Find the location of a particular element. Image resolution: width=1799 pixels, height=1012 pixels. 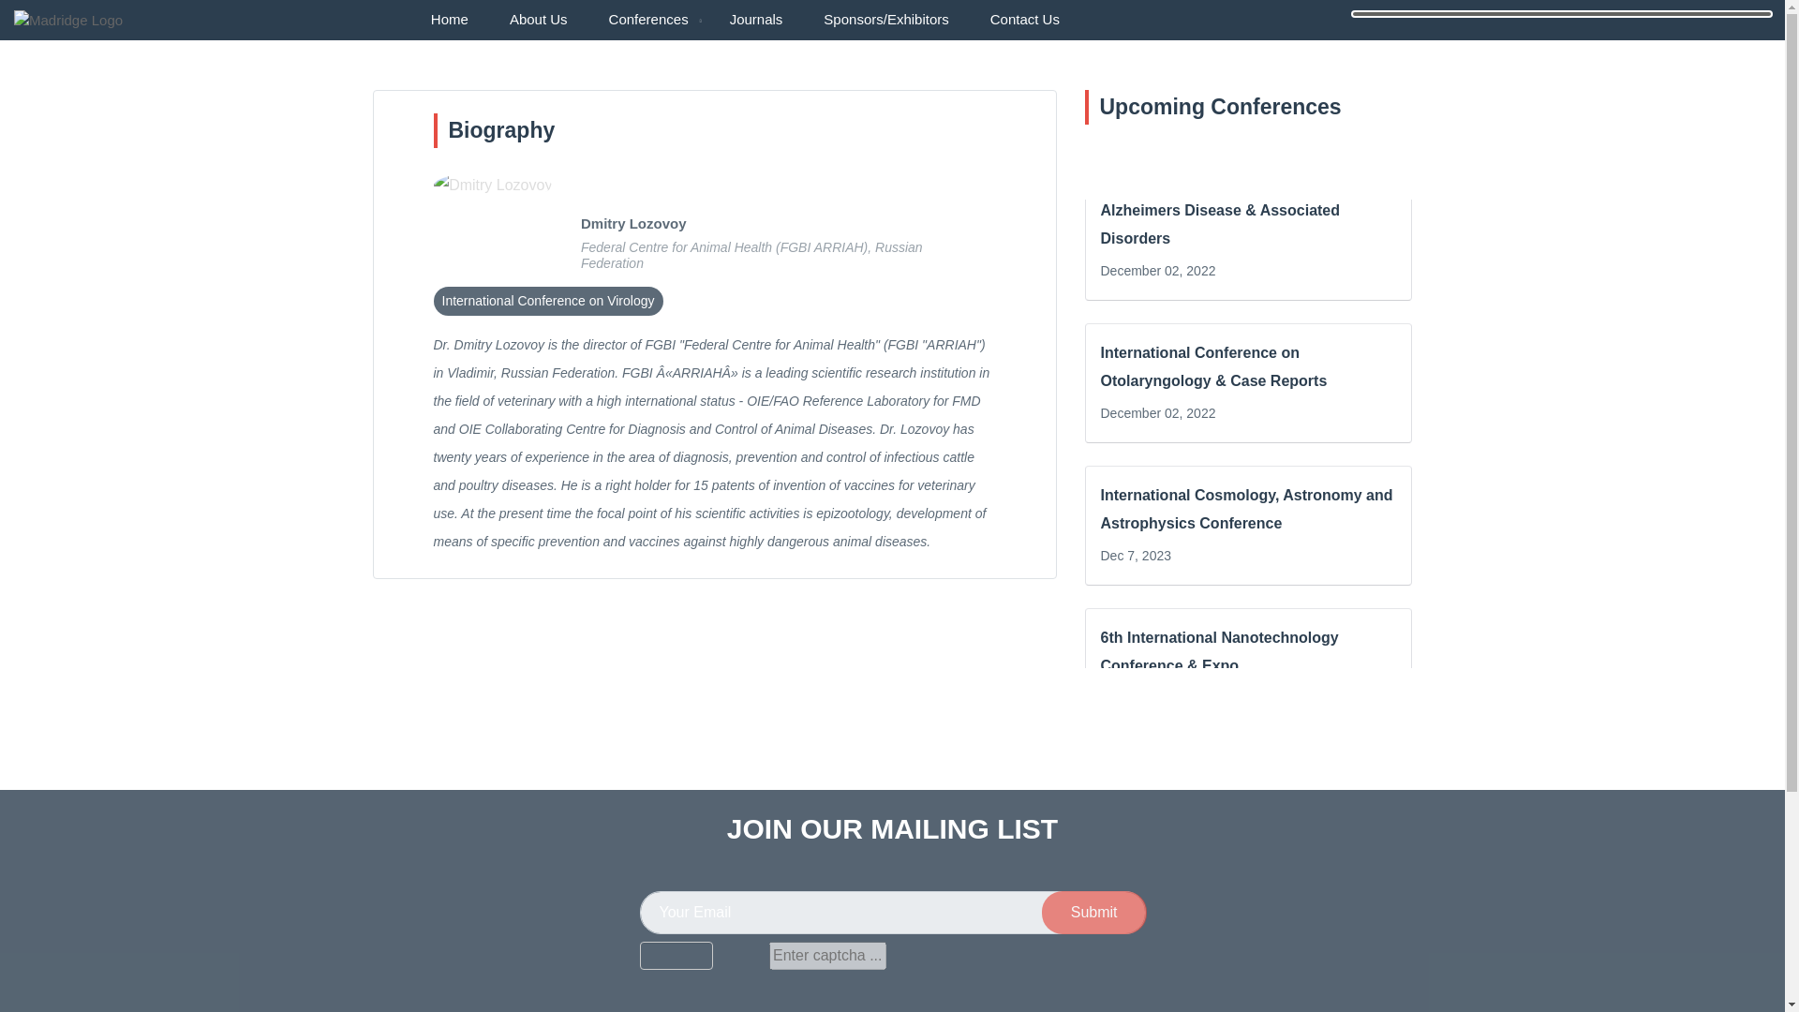

Journals is located at coordinates (756, 21).